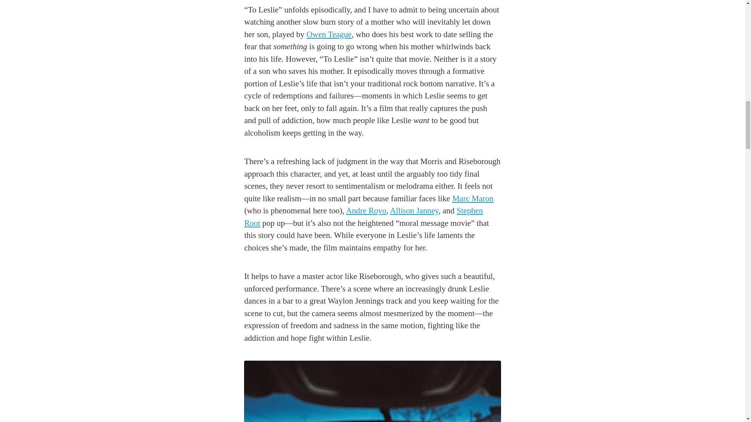  What do you see at coordinates (414, 210) in the screenshot?
I see `Allison Janney` at bounding box center [414, 210].